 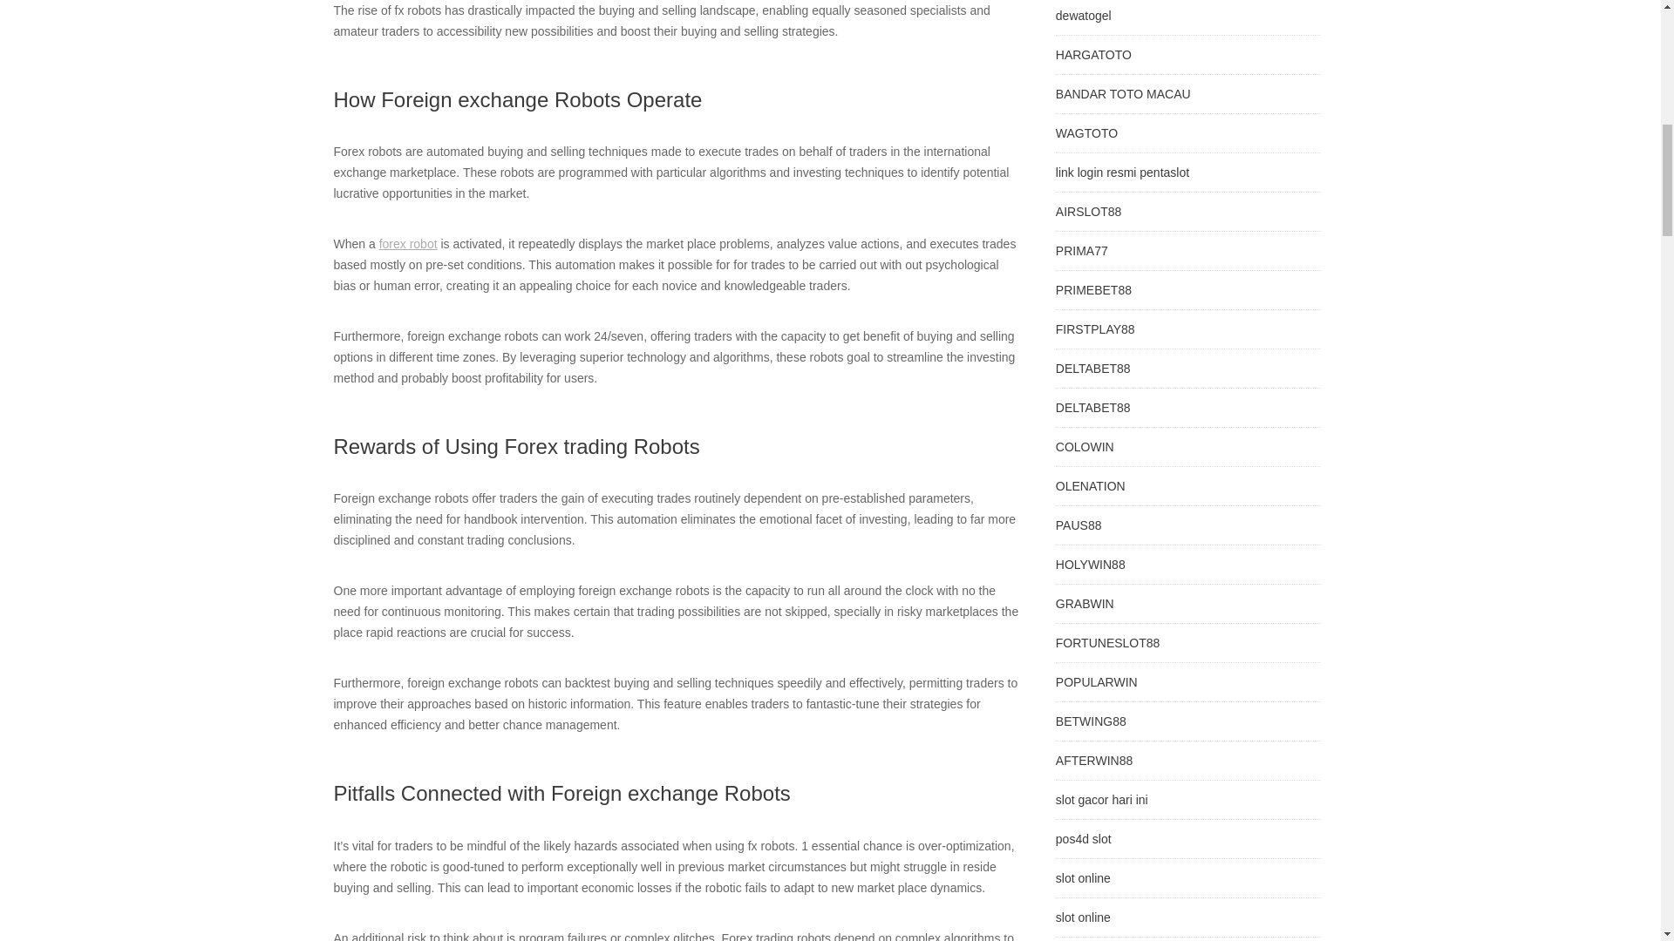 I want to click on HARGATOTO, so click(x=1093, y=55).